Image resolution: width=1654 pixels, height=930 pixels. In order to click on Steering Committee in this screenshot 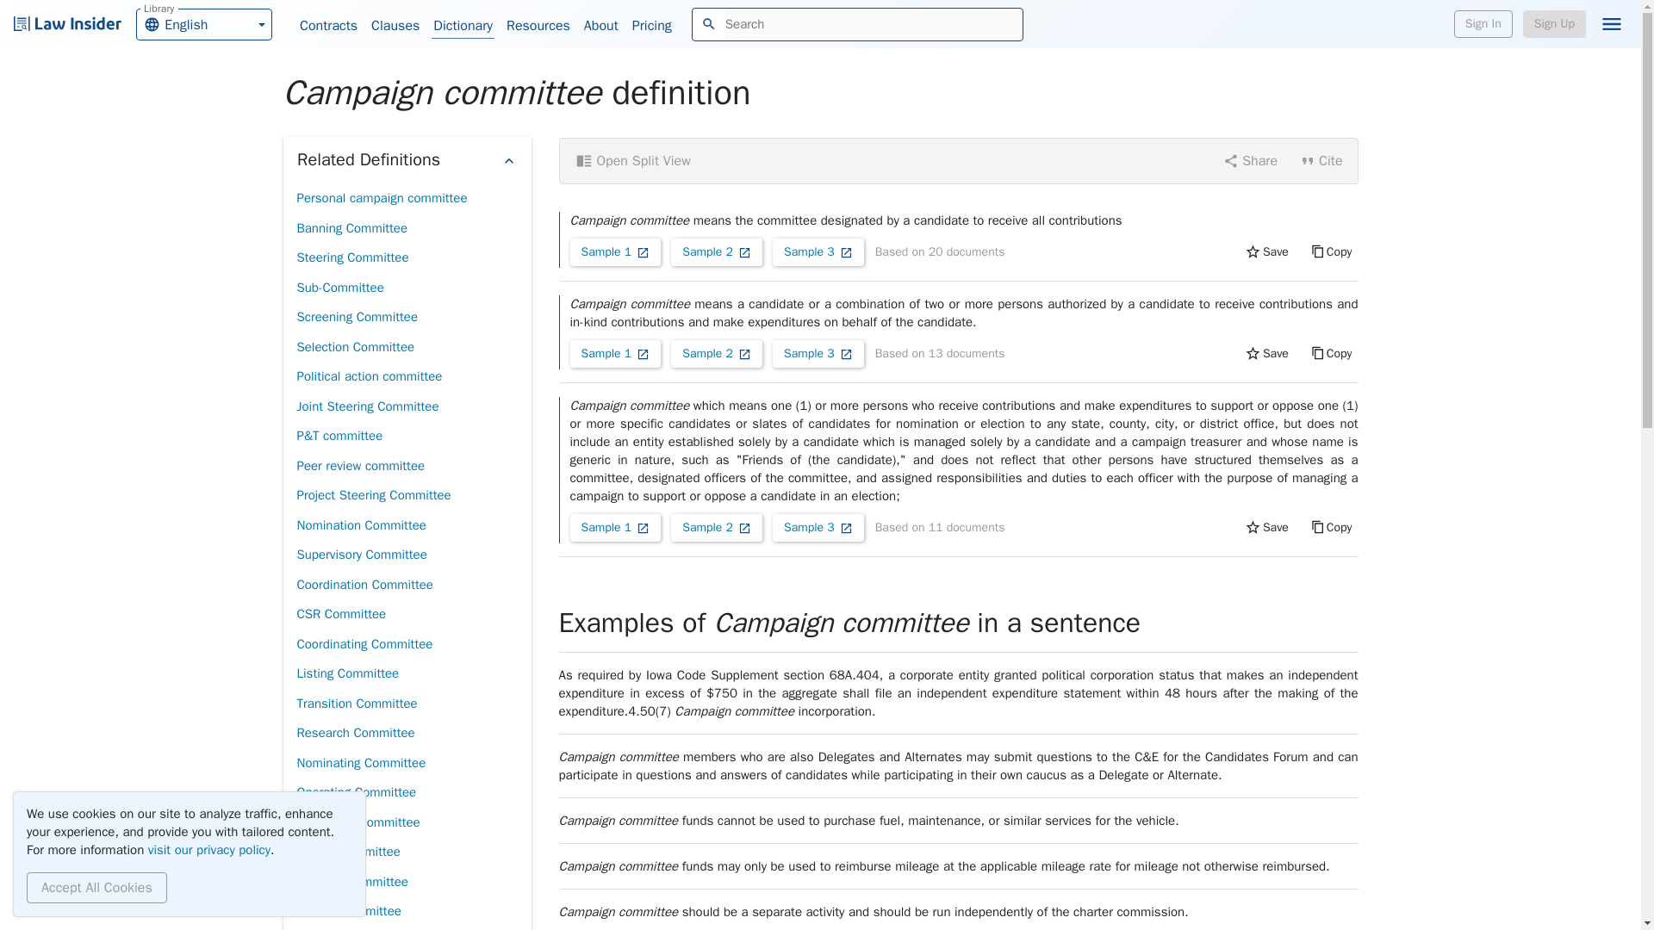, I will do `click(360, 762)`.